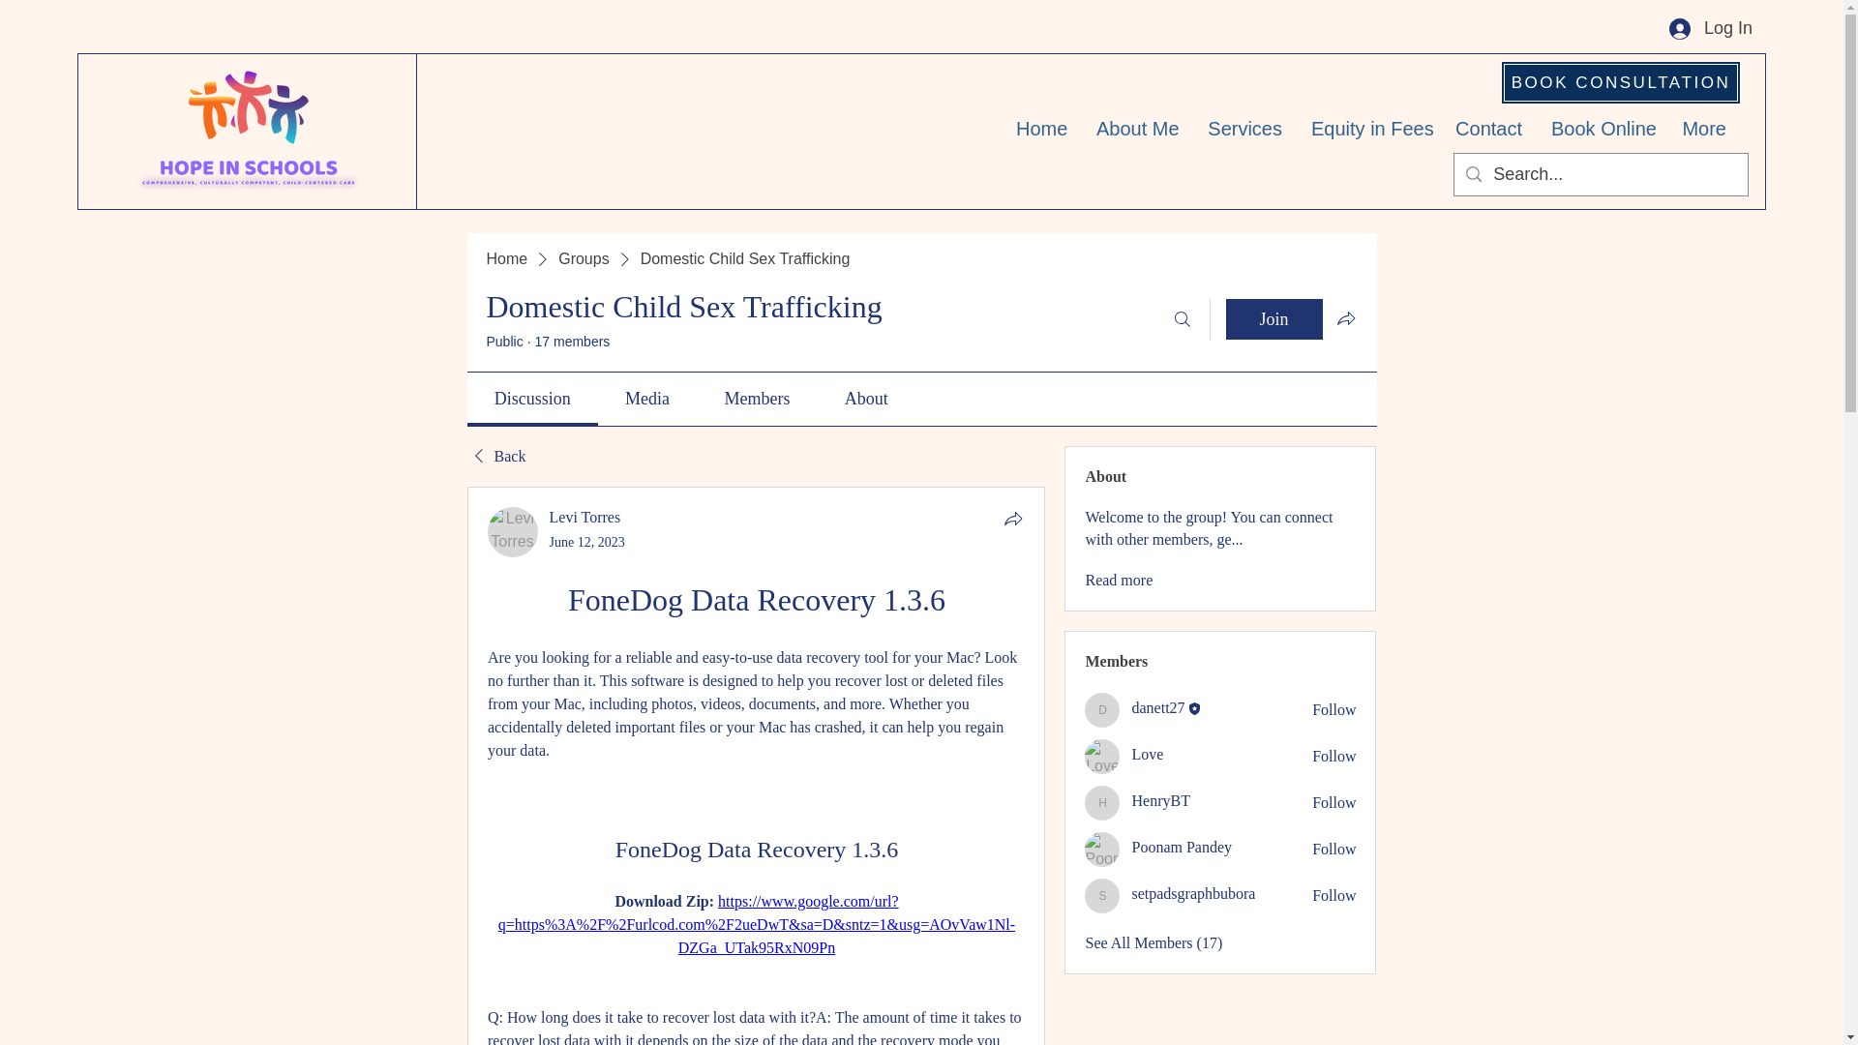 This screenshot has height=1045, width=1858. What do you see at coordinates (1147, 755) in the screenshot?
I see `Love` at bounding box center [1147, 755].